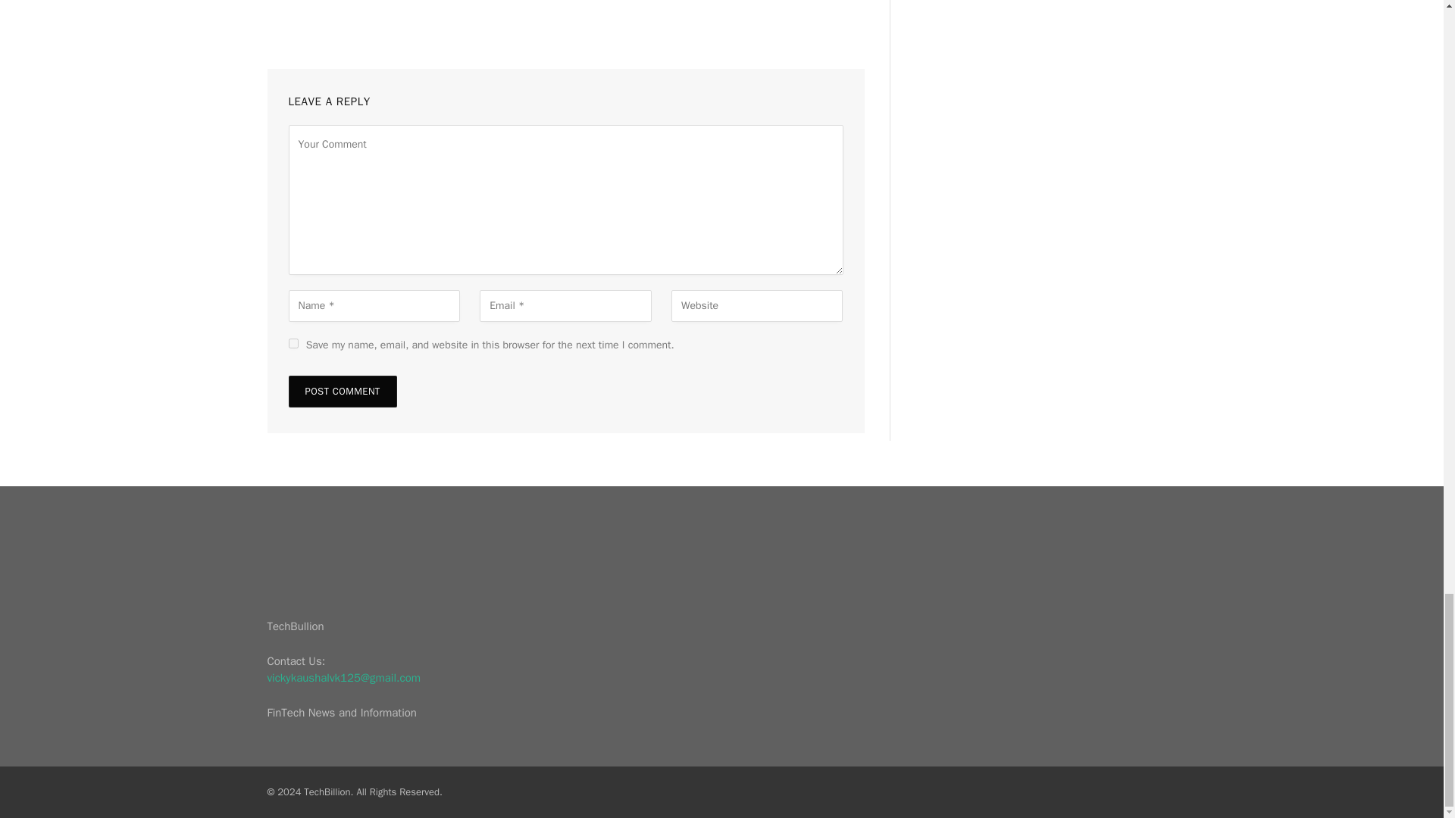 Image resolution: width=1455 pixels, height=818 pixels. Describe the element at coordinates (293, 344) in the screenshot. I see `yes` at that location.